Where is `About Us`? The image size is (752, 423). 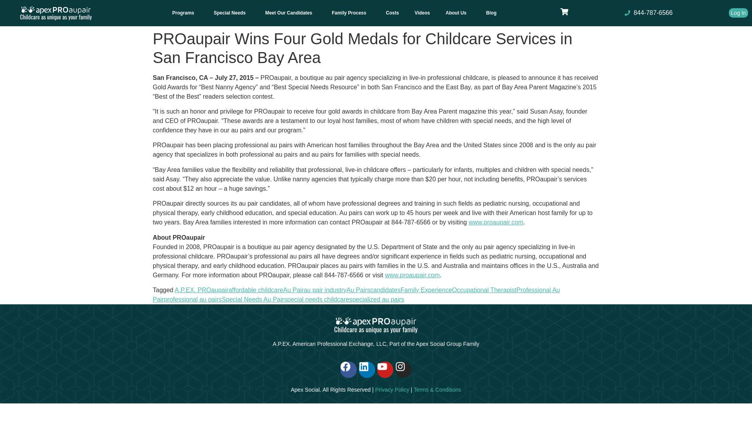
About Us is located at coordinates (458, 13).